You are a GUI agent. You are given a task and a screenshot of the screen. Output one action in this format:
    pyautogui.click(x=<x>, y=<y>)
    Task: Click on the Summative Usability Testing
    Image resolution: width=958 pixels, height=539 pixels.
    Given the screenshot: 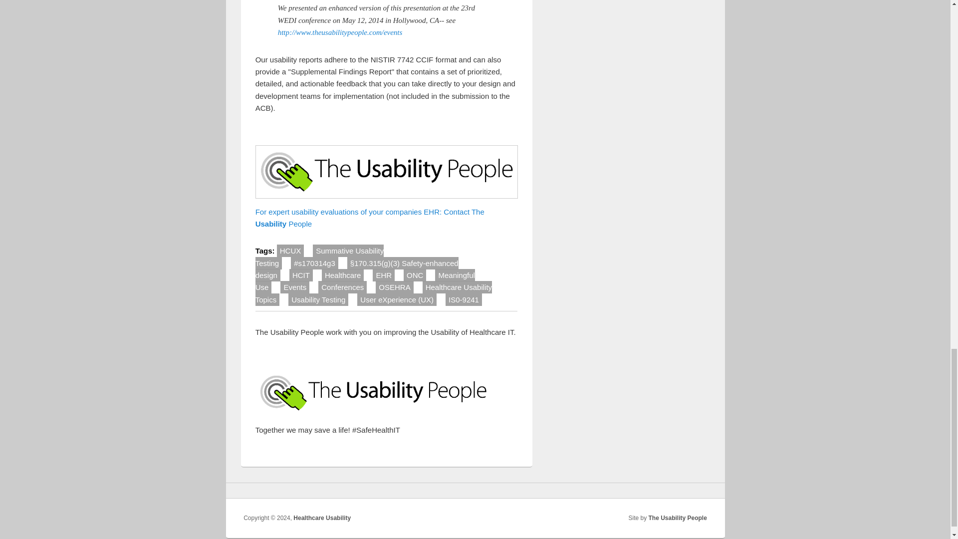 What is the action you would take?
    pyautogui.click(x=319, y=257)
    